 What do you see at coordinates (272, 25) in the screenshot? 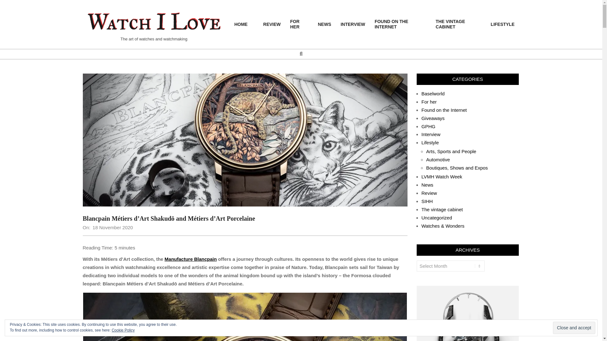
I see `REVIEW` at bounding box center [272, 25].